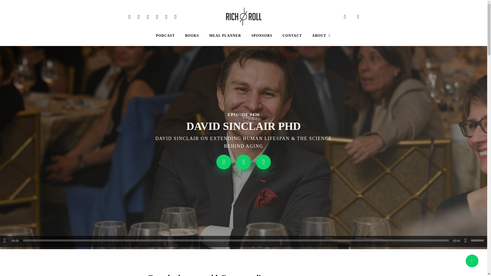 This screenshot has height=276, width=491. I want to click on TWITTER, so click(129, 17).